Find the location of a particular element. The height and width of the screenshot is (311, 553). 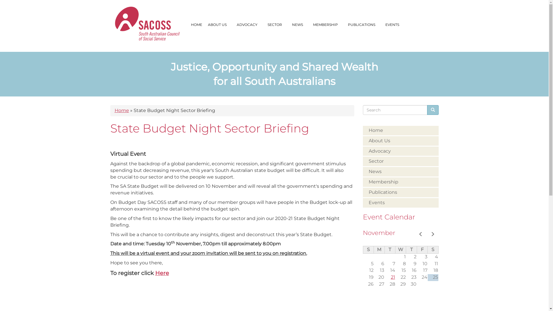

November is located at coordinates (379, 233).